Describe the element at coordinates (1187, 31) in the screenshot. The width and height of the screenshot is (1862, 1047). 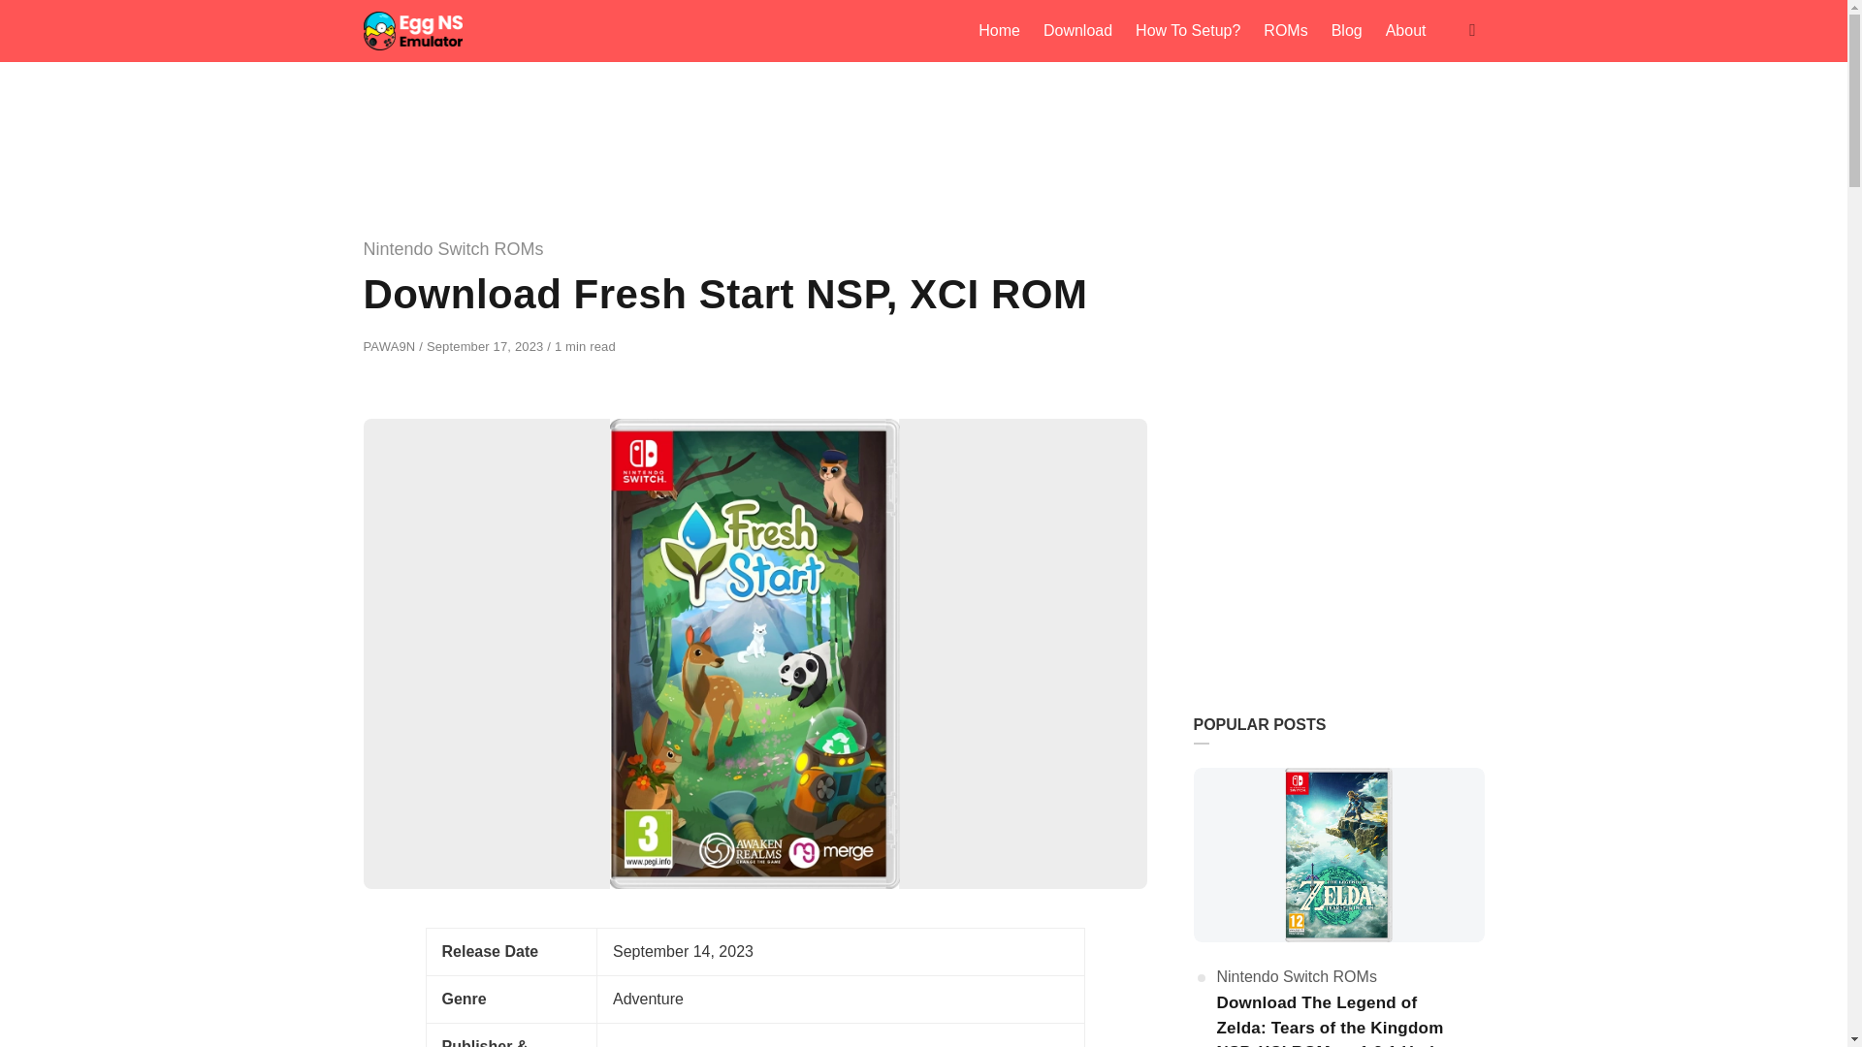
I see `How To Setup?` at that location.